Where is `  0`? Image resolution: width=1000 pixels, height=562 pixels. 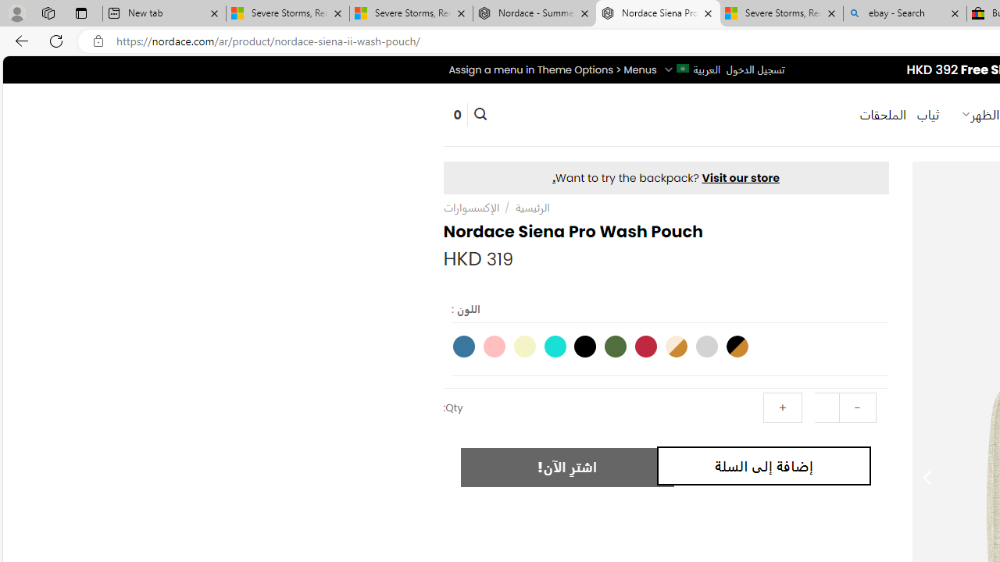   0 is located at coordinates (457, 114).